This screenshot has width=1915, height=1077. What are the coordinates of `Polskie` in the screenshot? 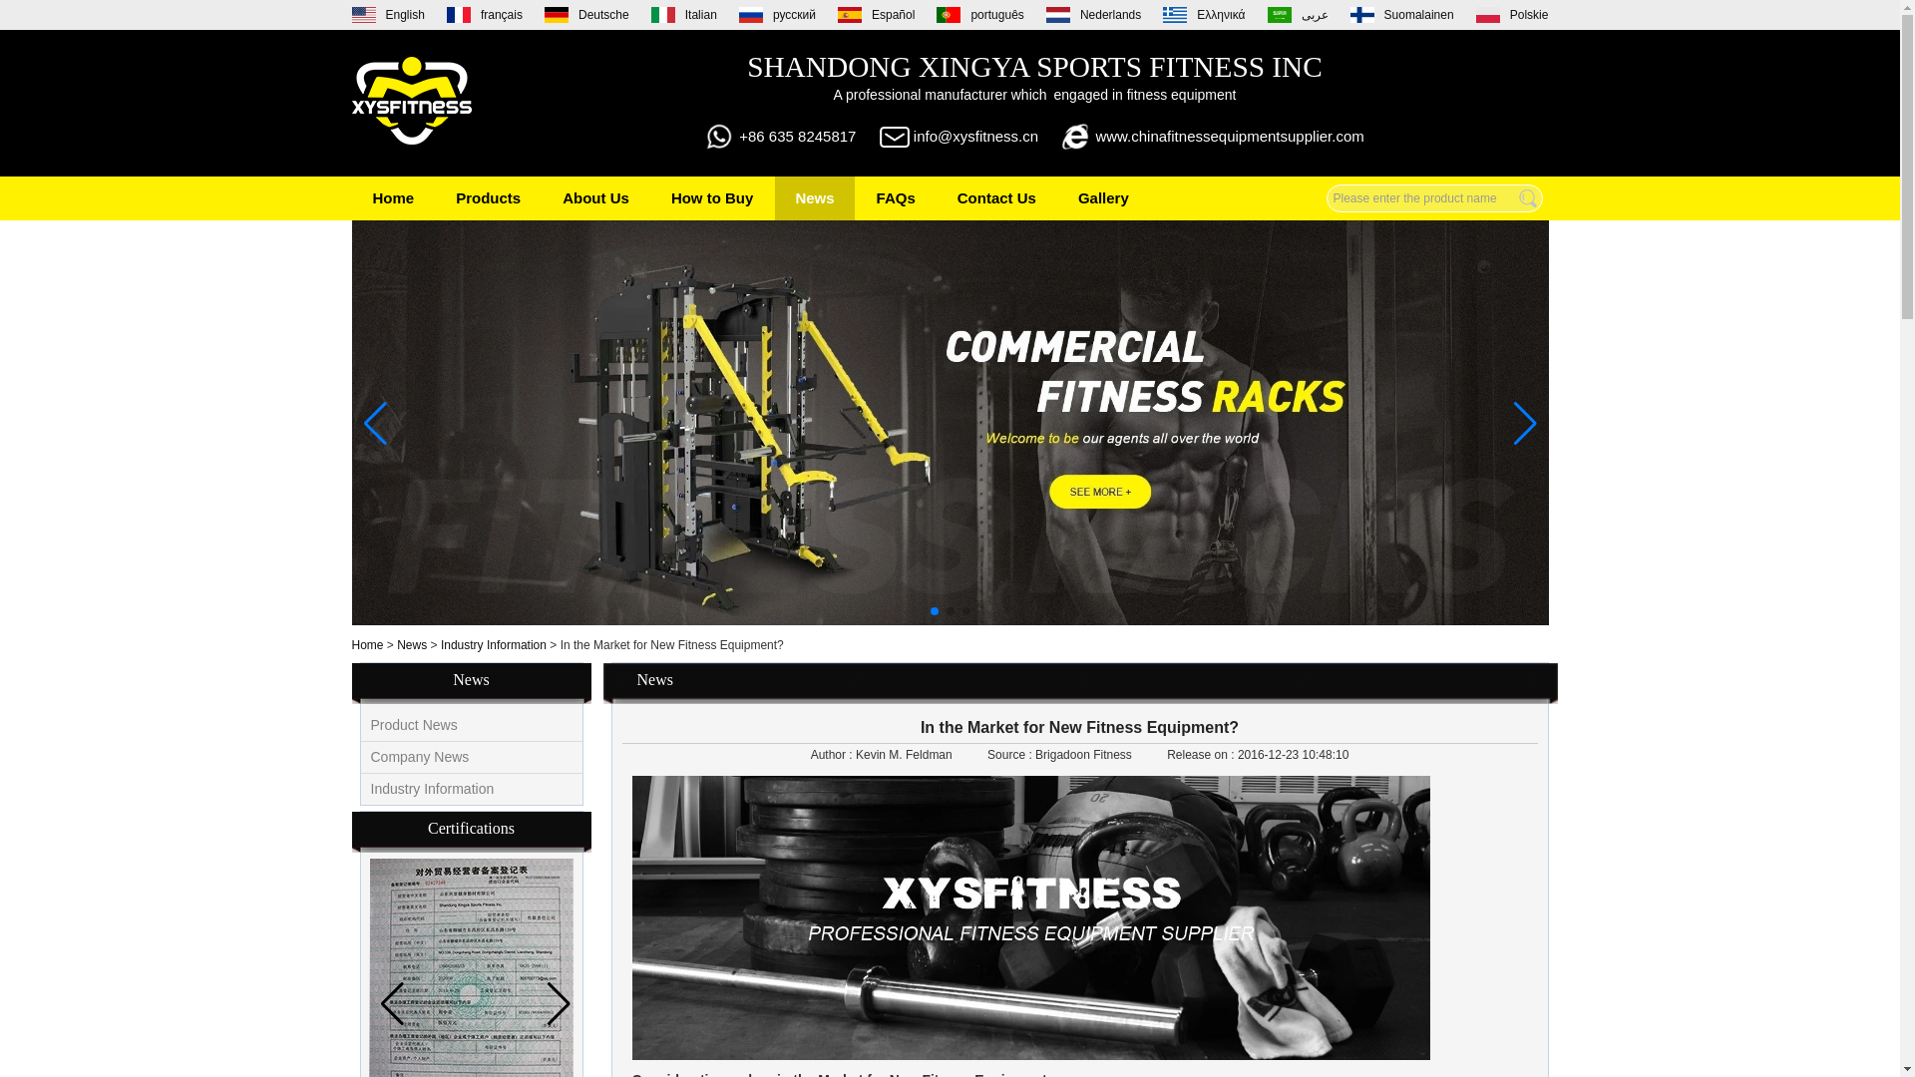 It's located at (1512, 15).